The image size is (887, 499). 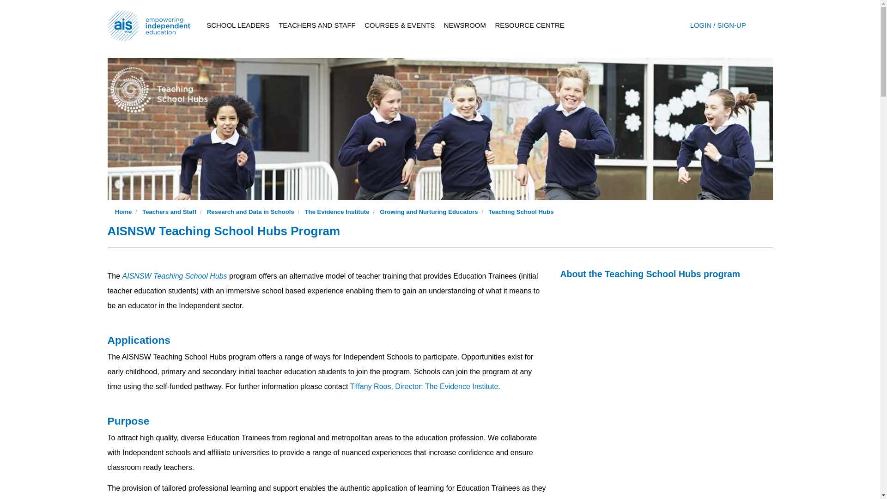 I want to click on Research and Data in Schools, so click(x=250, y=212).